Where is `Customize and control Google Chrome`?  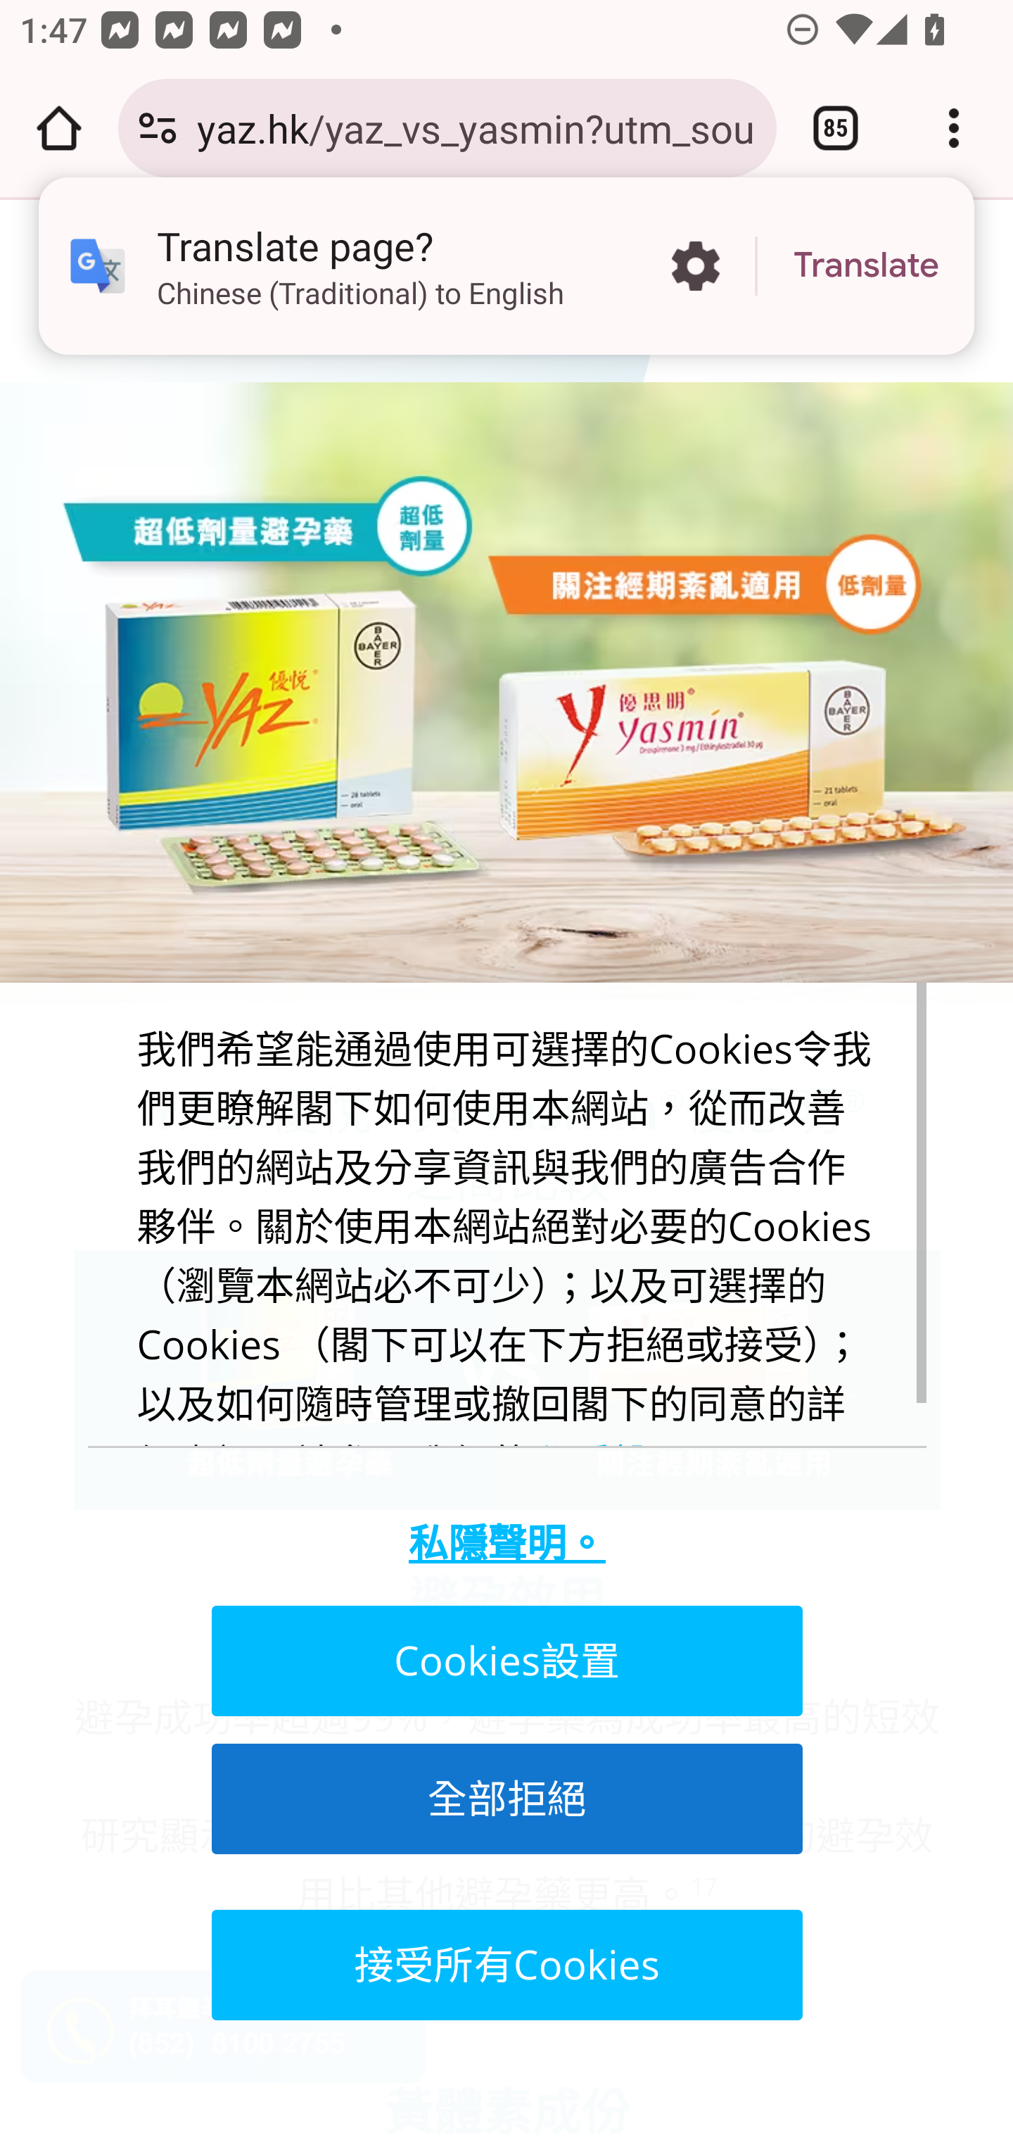 Customize and control Google Chrome is located at coordinates (954, 128).